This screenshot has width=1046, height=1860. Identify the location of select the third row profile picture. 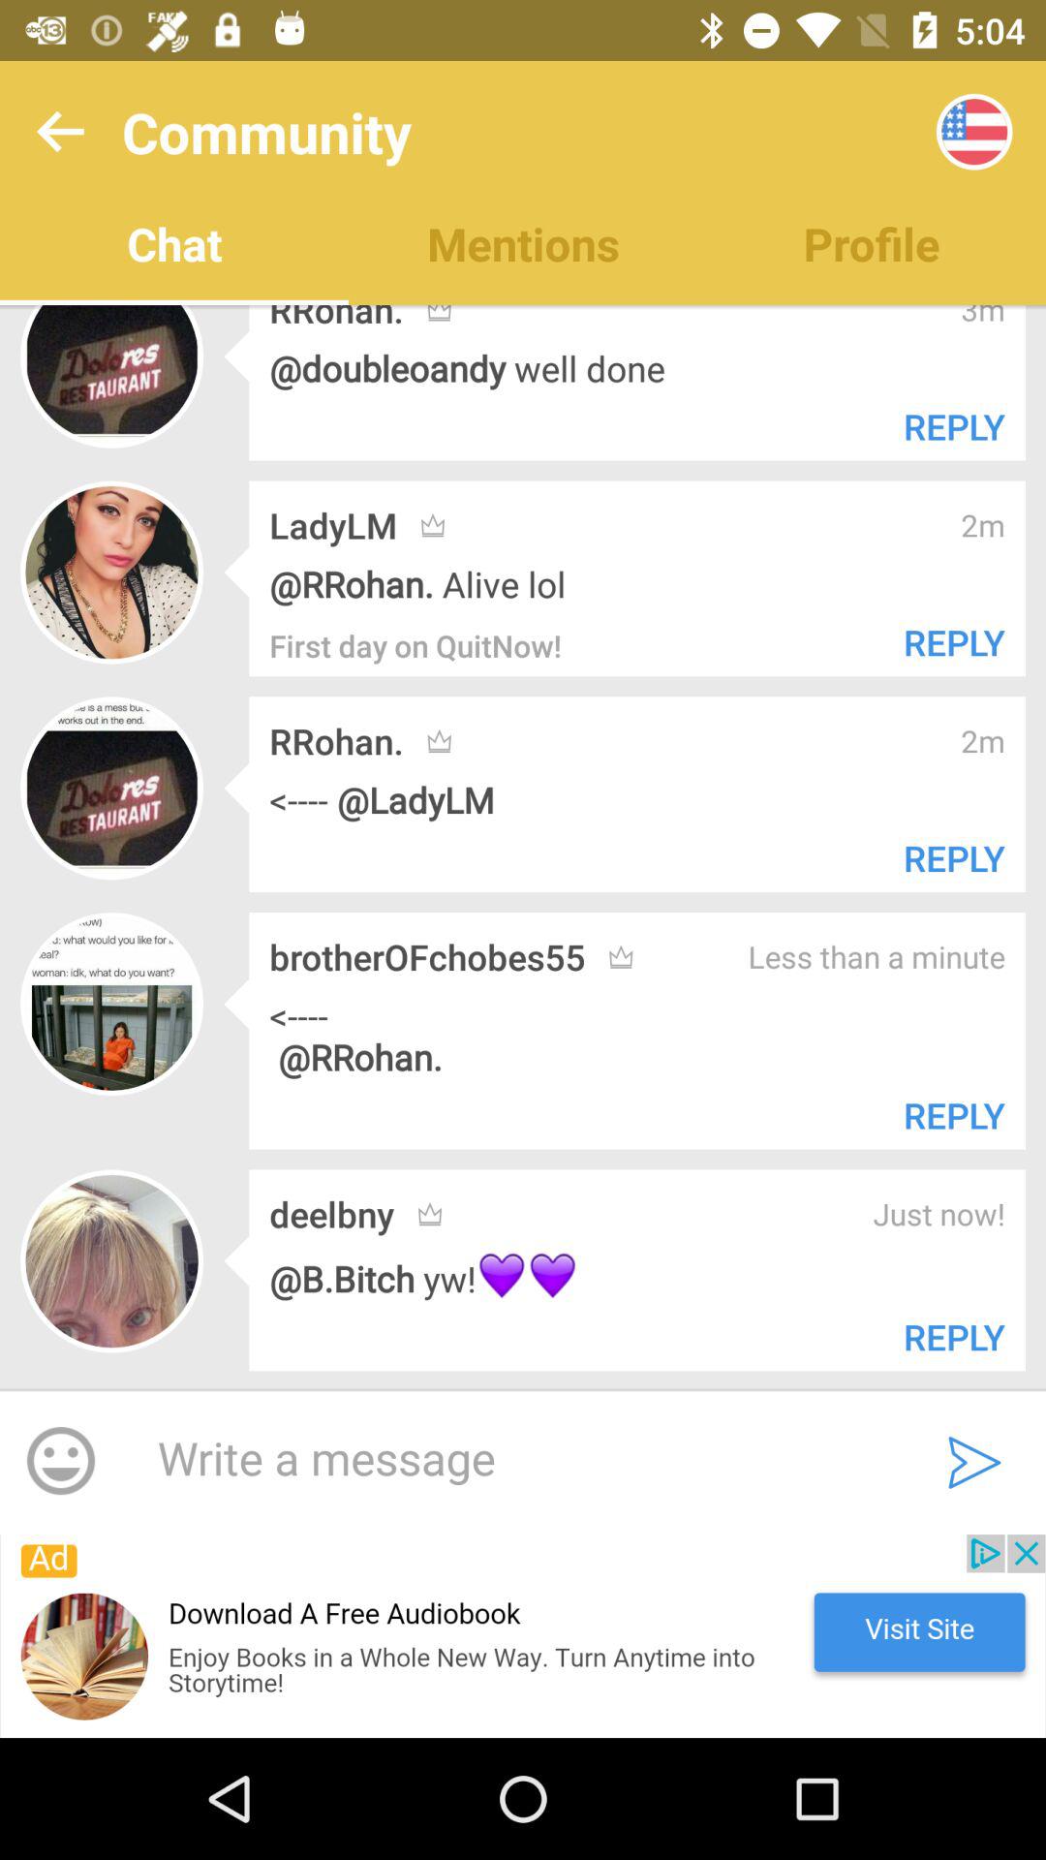
(110, 788).